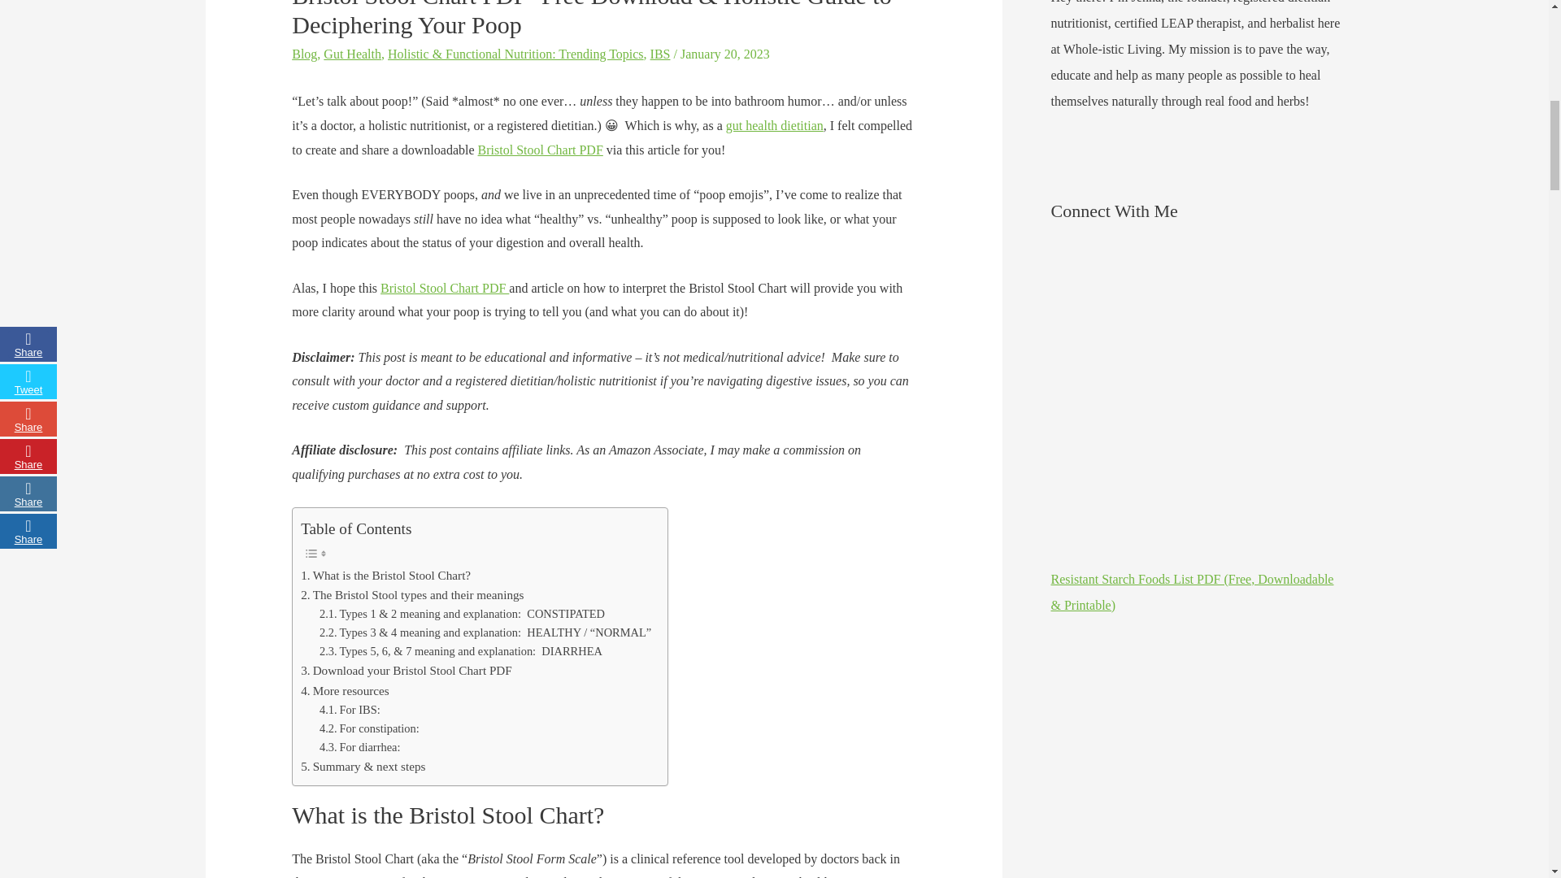 Image resolution: width=1561 pixels, height=878 pixels. What do you see at coordinates (385, 576) in the screenshot?
I see `What is the Bristol Stool Chart?` at bounding box center [385, 576].